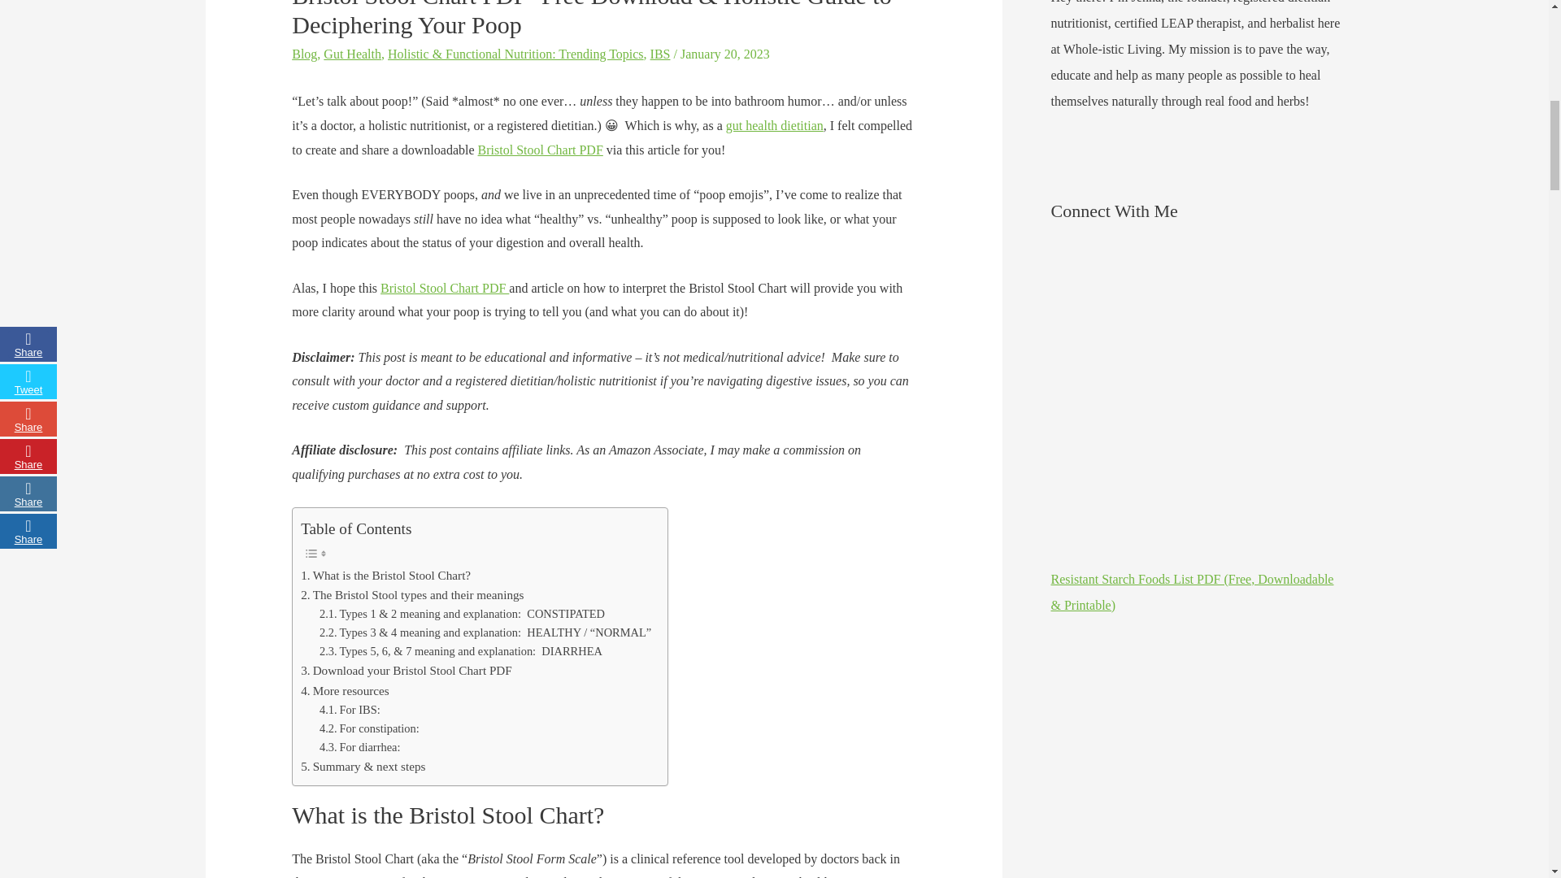 Image resolution: width=1561 pixels, height=878 pixels. What do you see at coordinates (385, 576) in the screenshot?
I see `What is the Bristol Stool Chart?` at bounding box center [385, 576].